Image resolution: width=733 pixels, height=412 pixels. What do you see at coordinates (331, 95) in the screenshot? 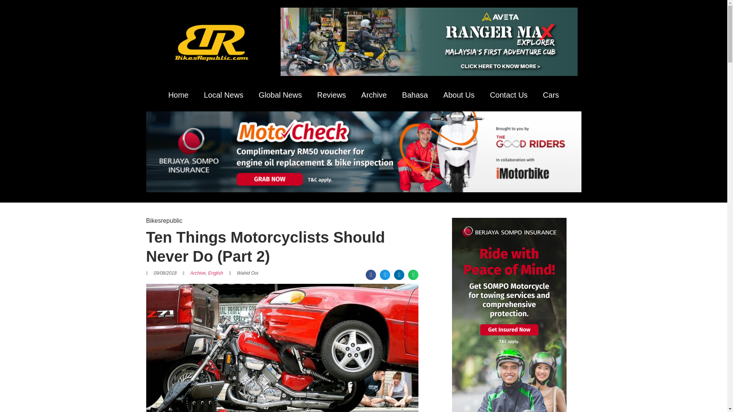
I see `Reviews` at bounding box center [331, 95].